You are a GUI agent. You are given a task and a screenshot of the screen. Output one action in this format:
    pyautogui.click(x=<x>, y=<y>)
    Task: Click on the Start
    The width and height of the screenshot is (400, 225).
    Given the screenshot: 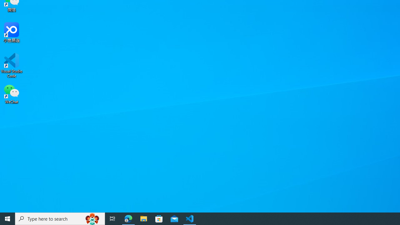 What is the action you would take?
    pyautogui.click(x=7, y=219)
    